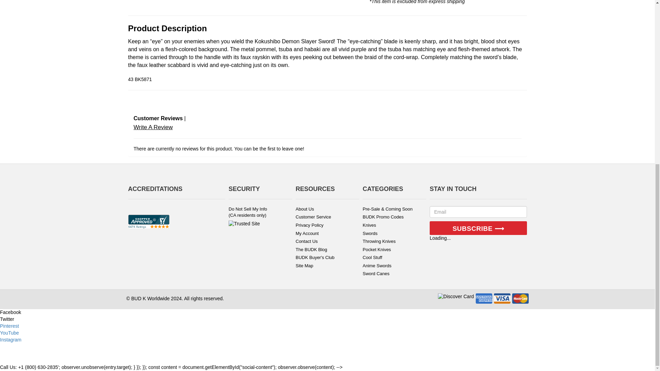 Image resolution: width=660 pixels, height=371 pixels. I want to click on View TrustedSite Certification, so click(244, 223).